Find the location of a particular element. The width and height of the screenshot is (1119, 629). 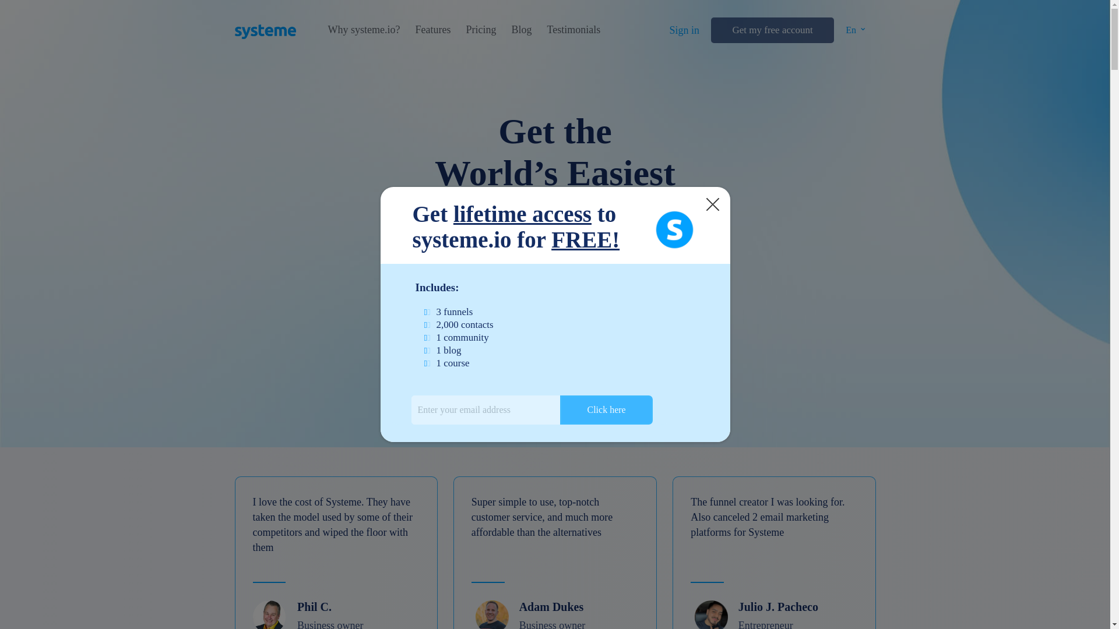

Why systeme.io? is located at coordinates (364, 30).